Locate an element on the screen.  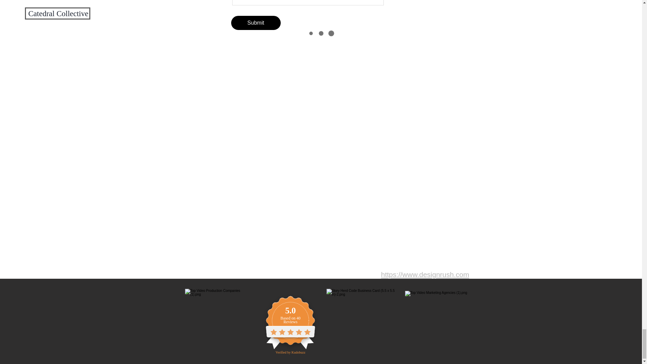
Submit is located at coordinates (256, 23).